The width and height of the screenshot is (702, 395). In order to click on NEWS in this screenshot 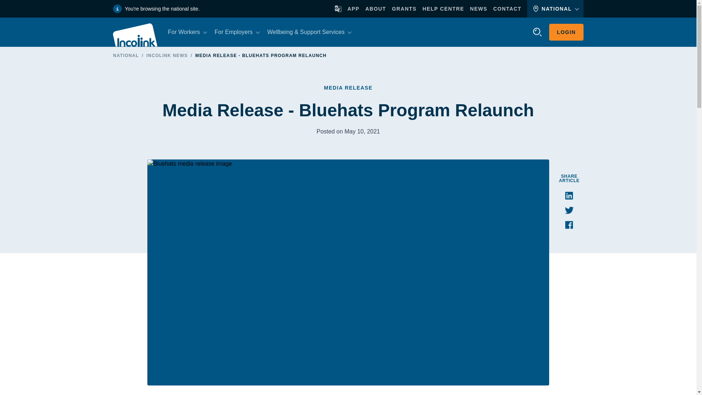, I will do `click(478, 9)`.